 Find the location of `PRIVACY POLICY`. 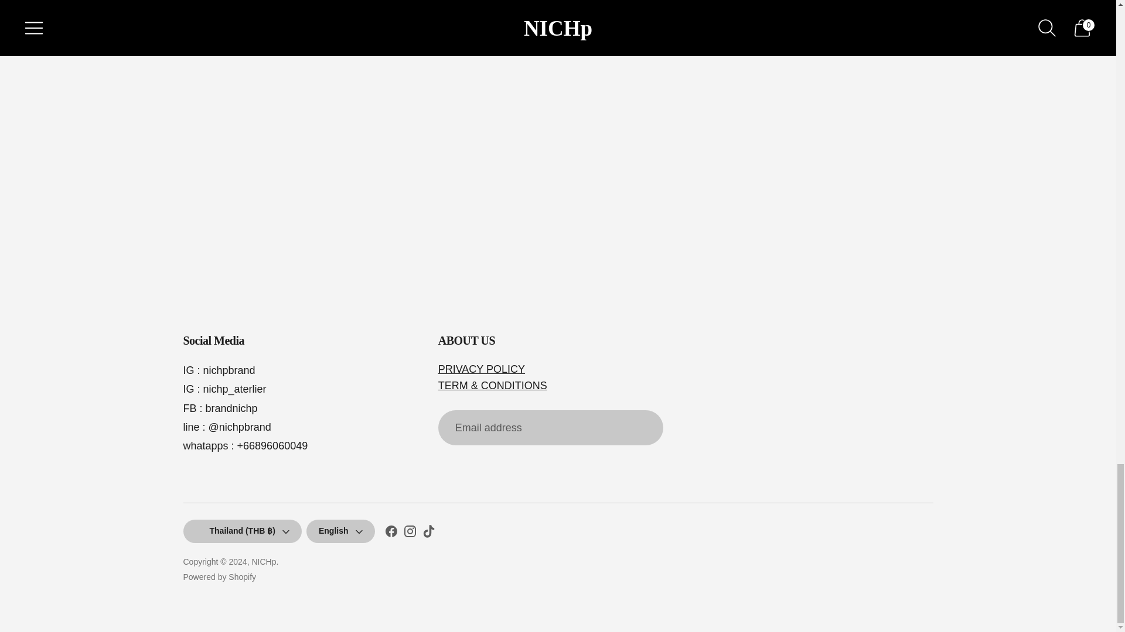

PRIVACY POLICY is located at coordinates (482, 369).